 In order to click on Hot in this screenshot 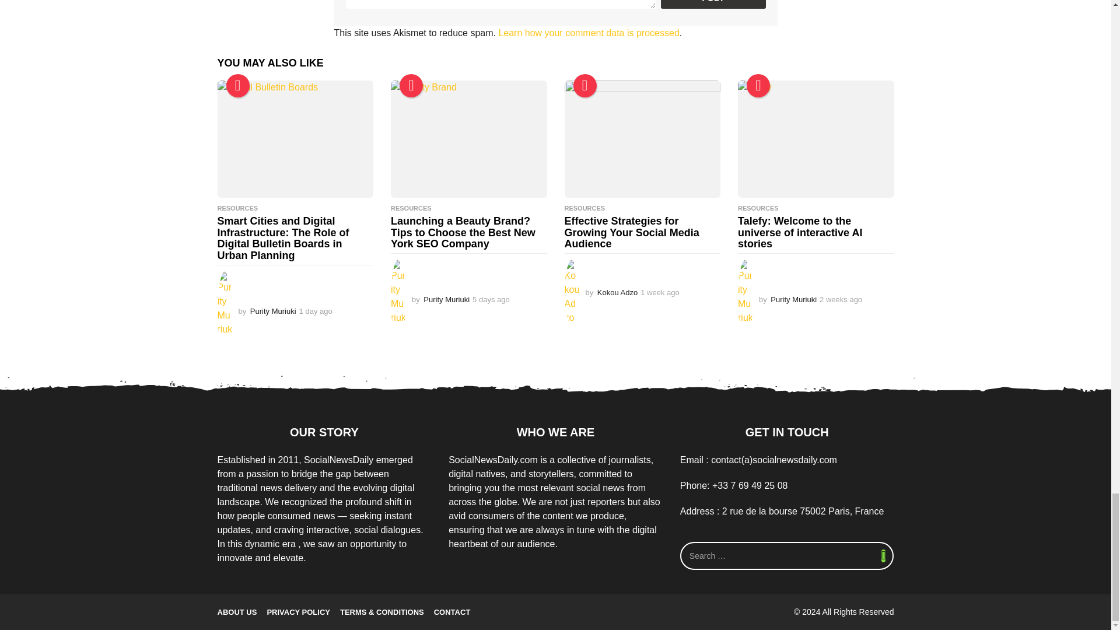, I will do `click(411, 86)`.